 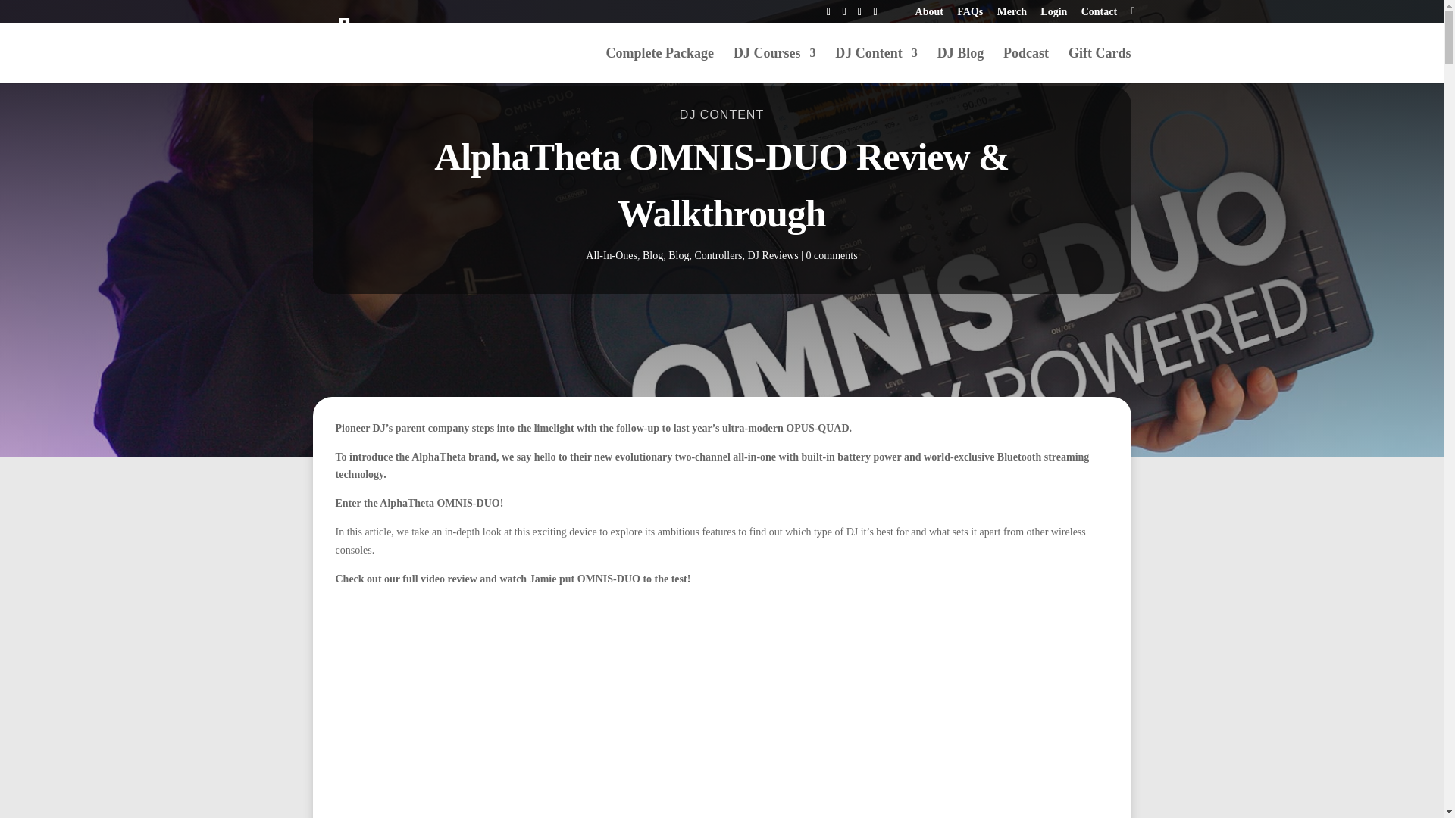 I want to click on FAQs, so click(x=970, y=16).